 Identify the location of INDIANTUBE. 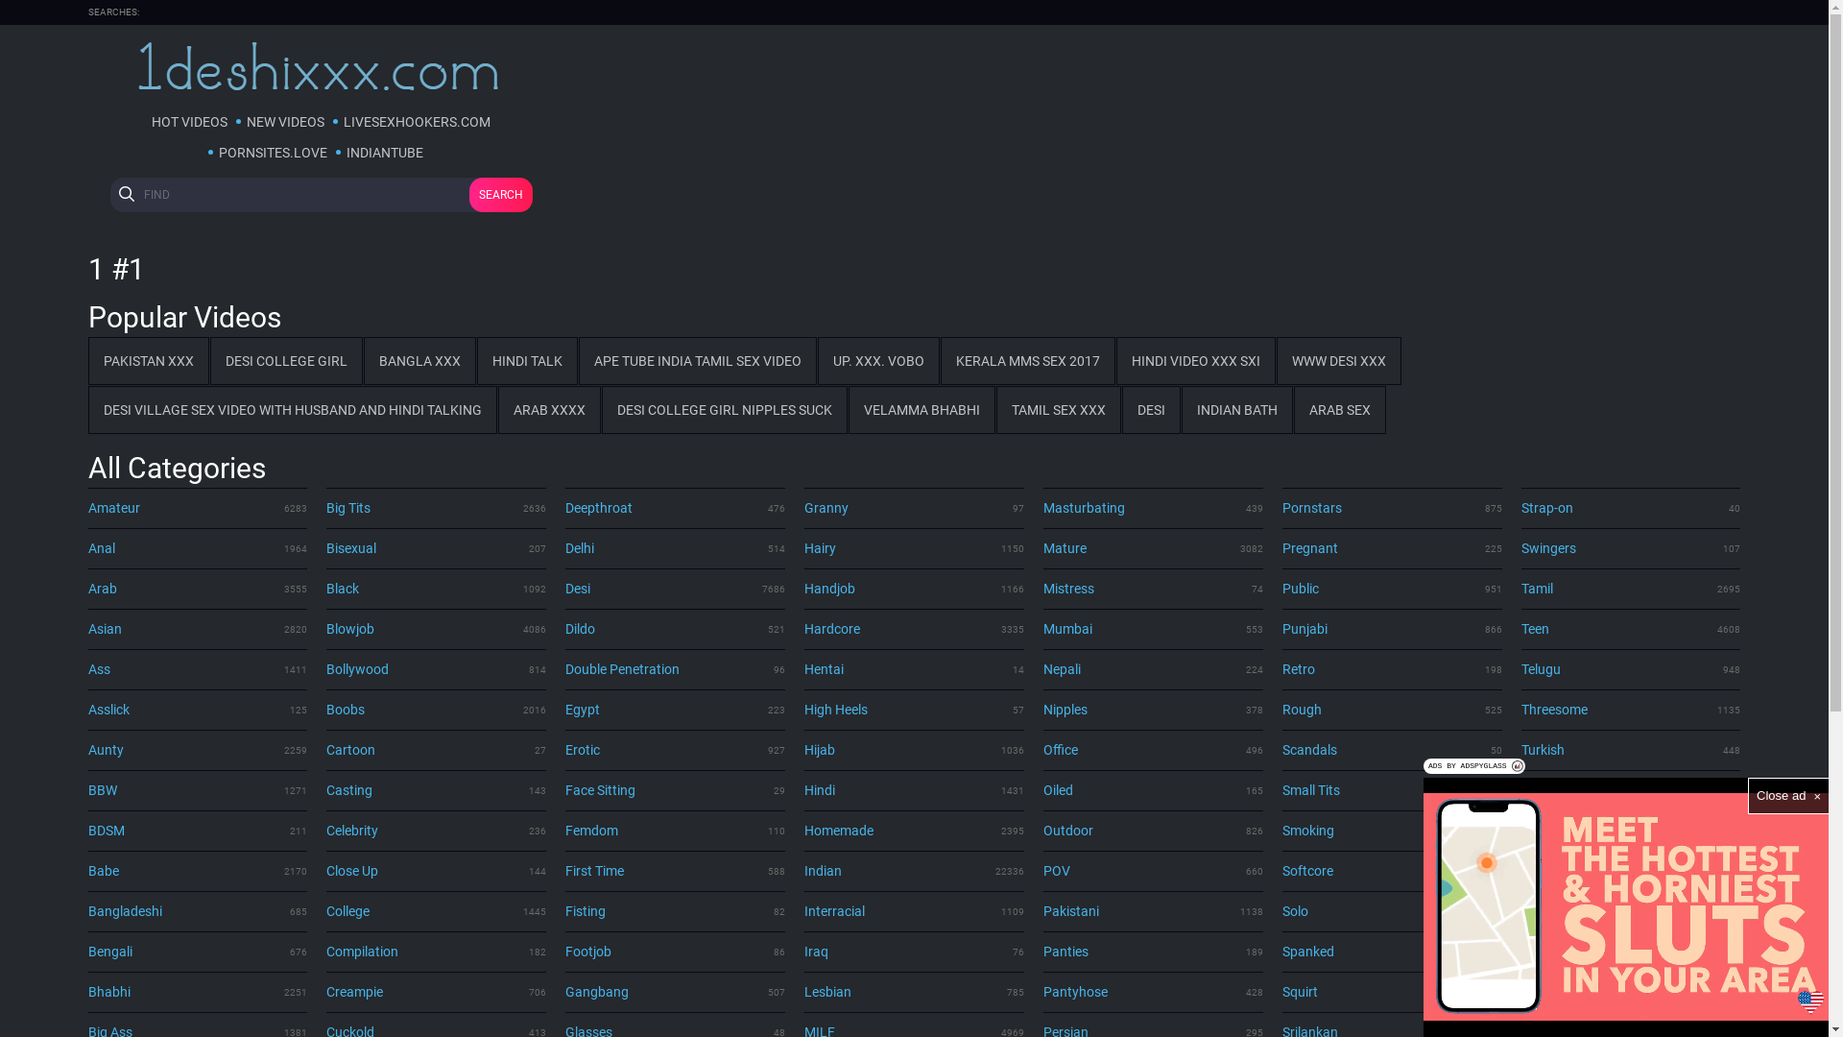
(385, 153).